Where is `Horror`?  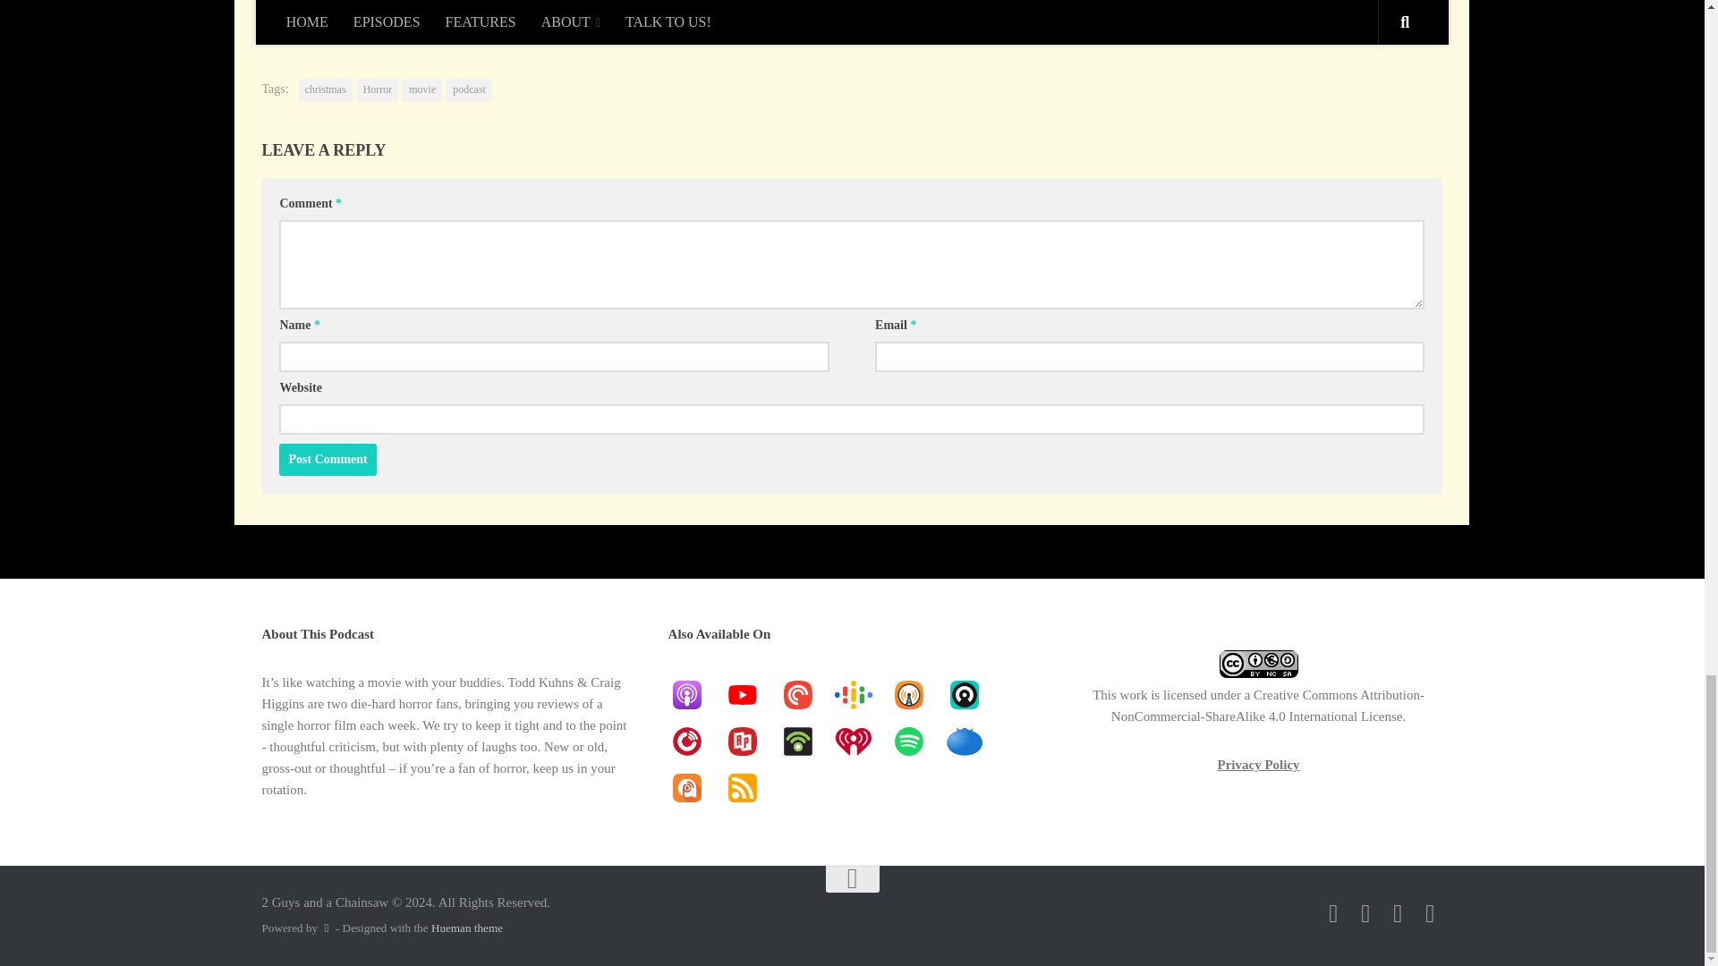 Horror is located at coordinates (378, 89).